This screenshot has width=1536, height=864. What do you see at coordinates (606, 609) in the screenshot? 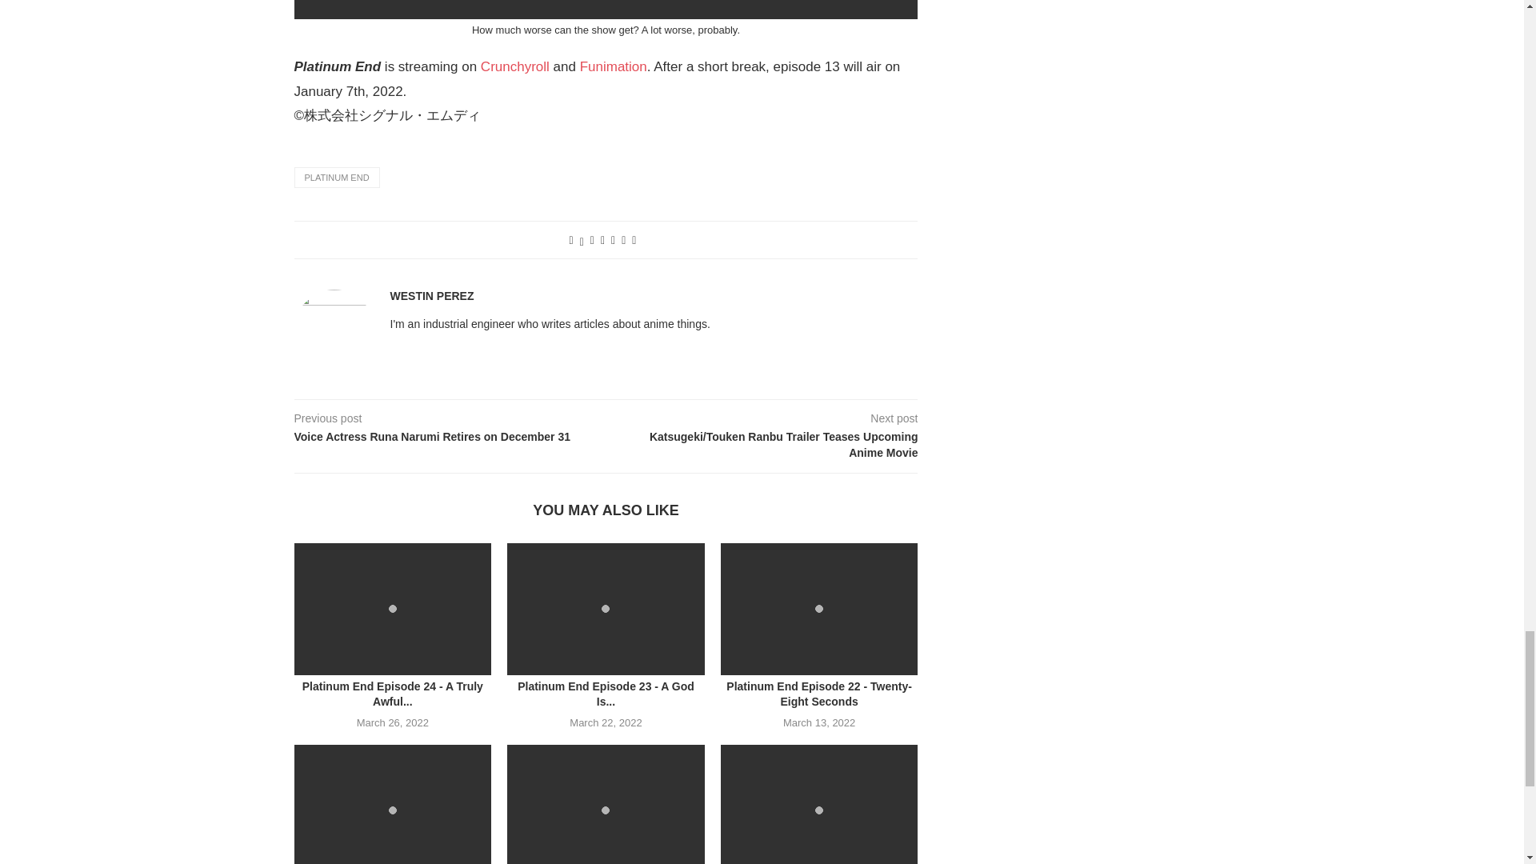
I see `Platinum End Episode 23 - A God Is Chosen` at bounding box center [606, 609].